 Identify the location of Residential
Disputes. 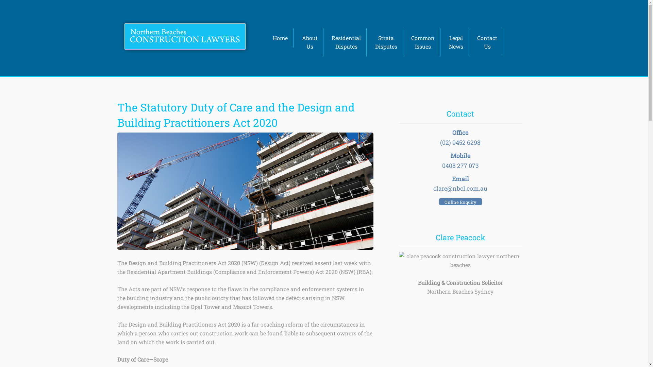
(346, 42).